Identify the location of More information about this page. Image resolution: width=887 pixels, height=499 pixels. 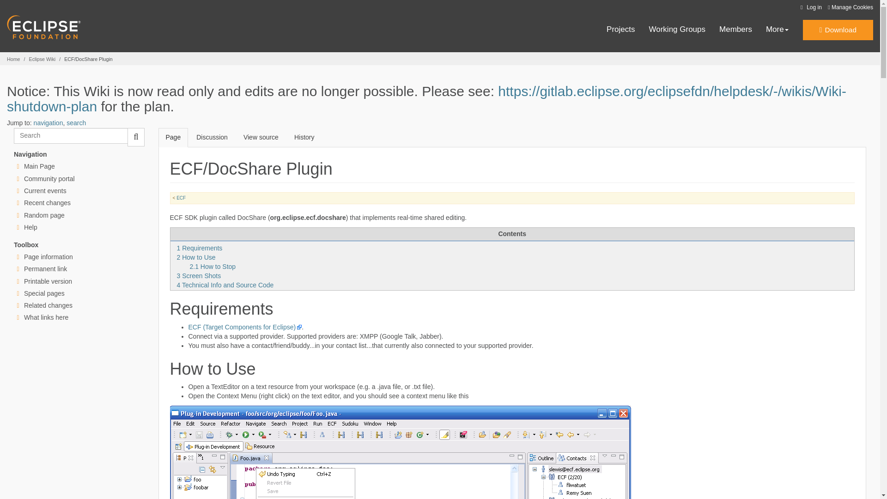
(48, 256).